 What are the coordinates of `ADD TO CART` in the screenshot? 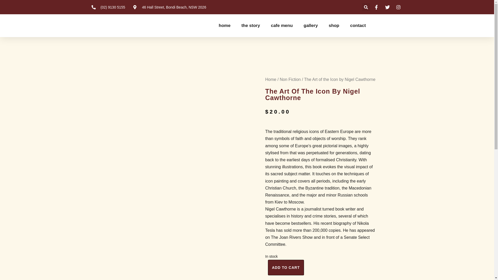 It's located at (286, 268).